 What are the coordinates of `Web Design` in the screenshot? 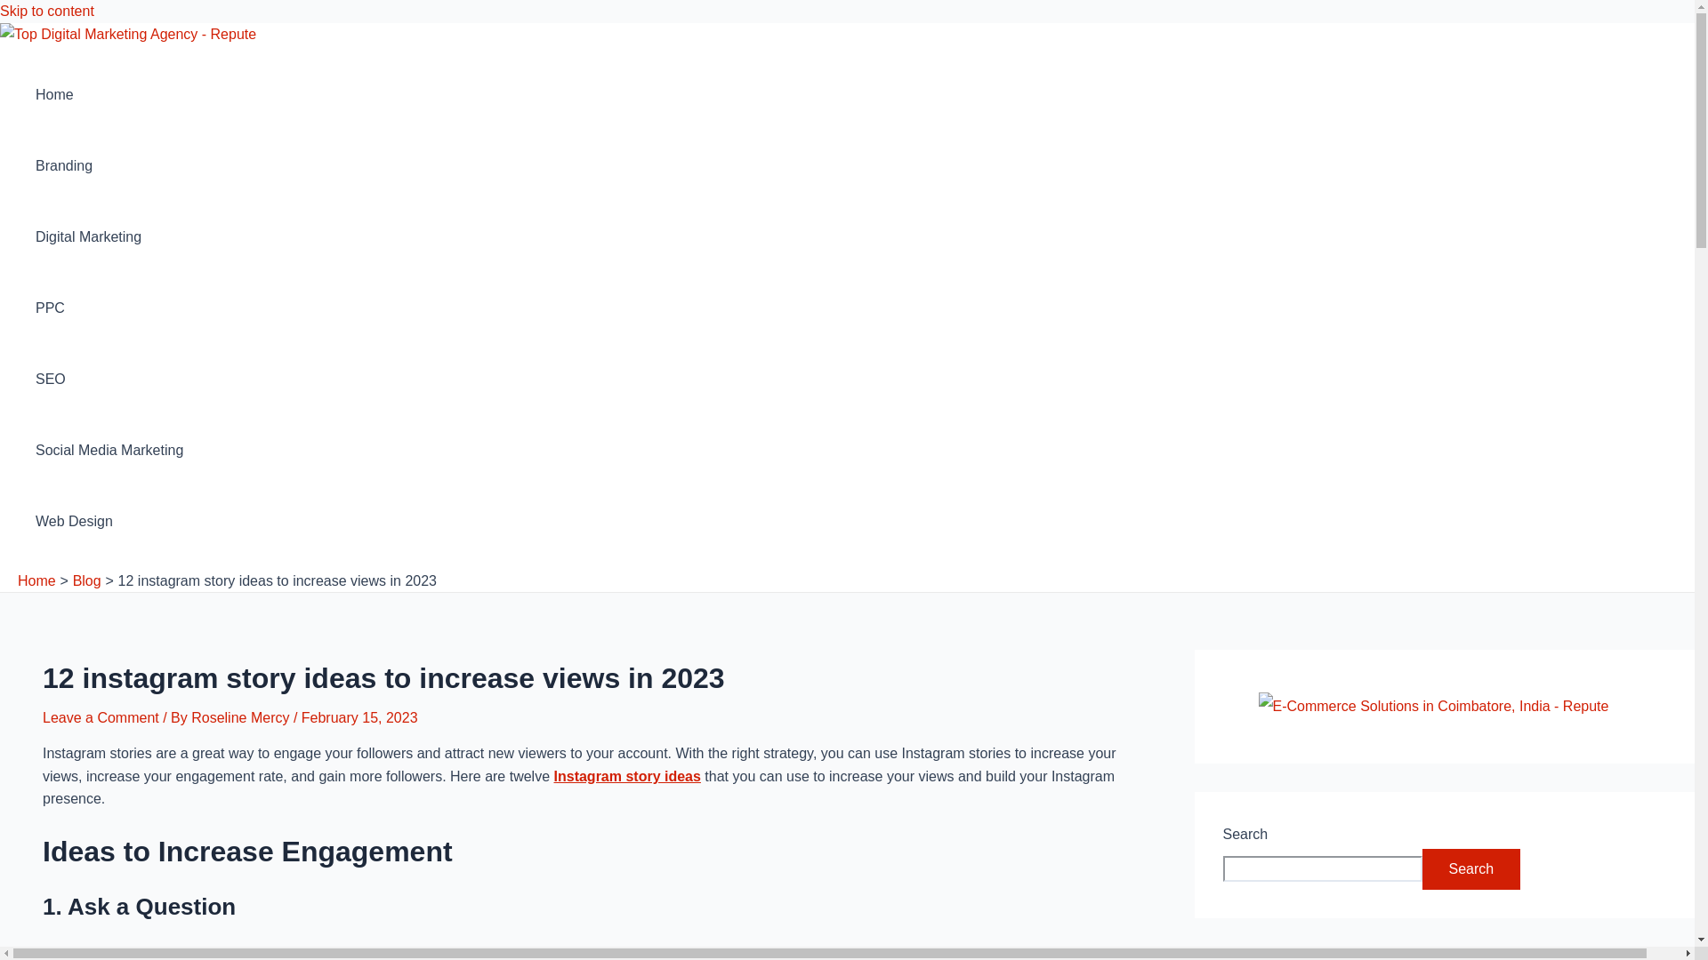 It's located at (109, 521).